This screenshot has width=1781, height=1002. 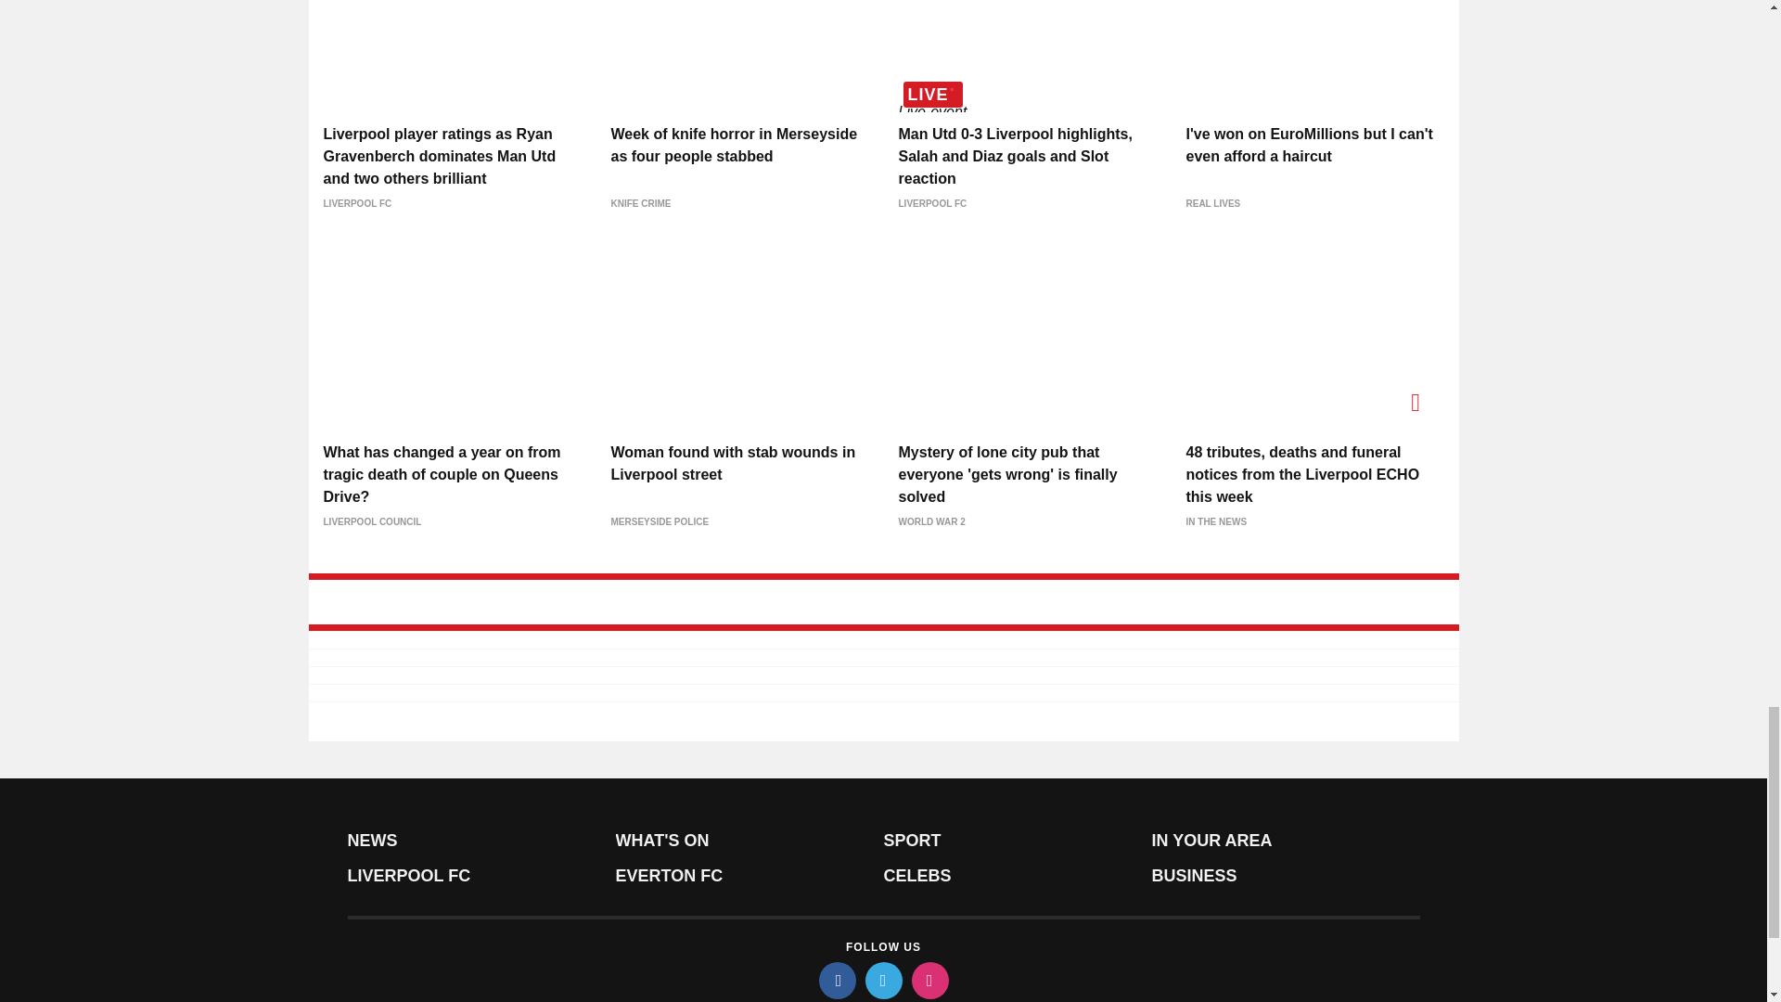 What do you see at coordinates (929, 980) in the screenshot?
I see `instagram` at bounding box center [929, 980].